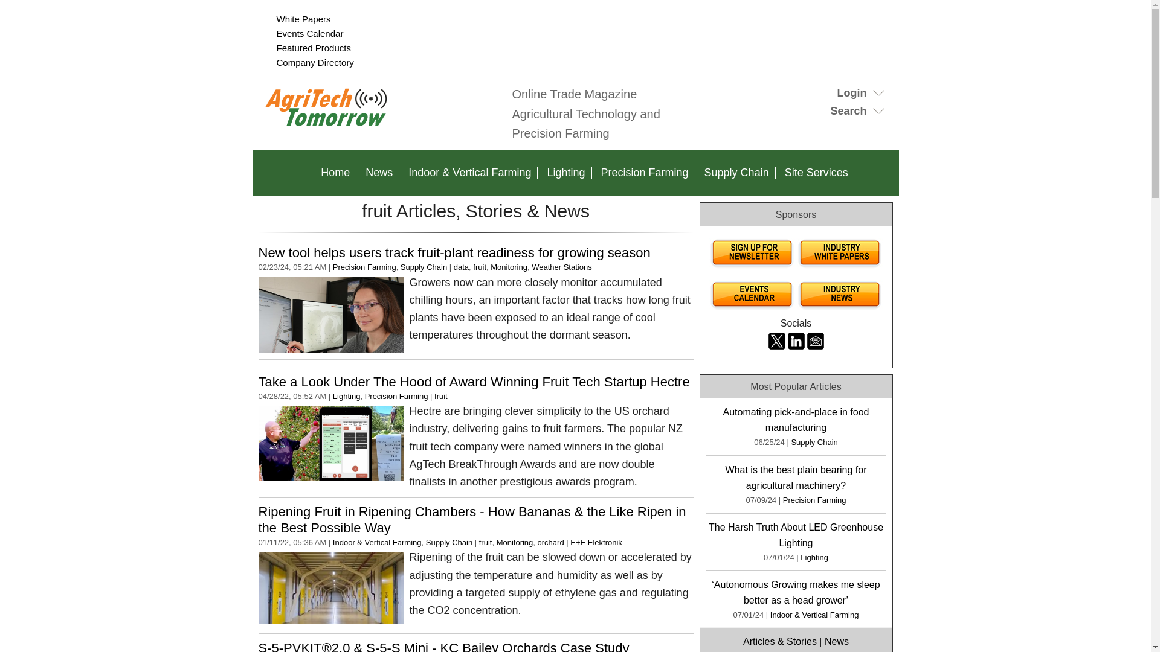  I want to click on Precision Farming, so click(365, 267).